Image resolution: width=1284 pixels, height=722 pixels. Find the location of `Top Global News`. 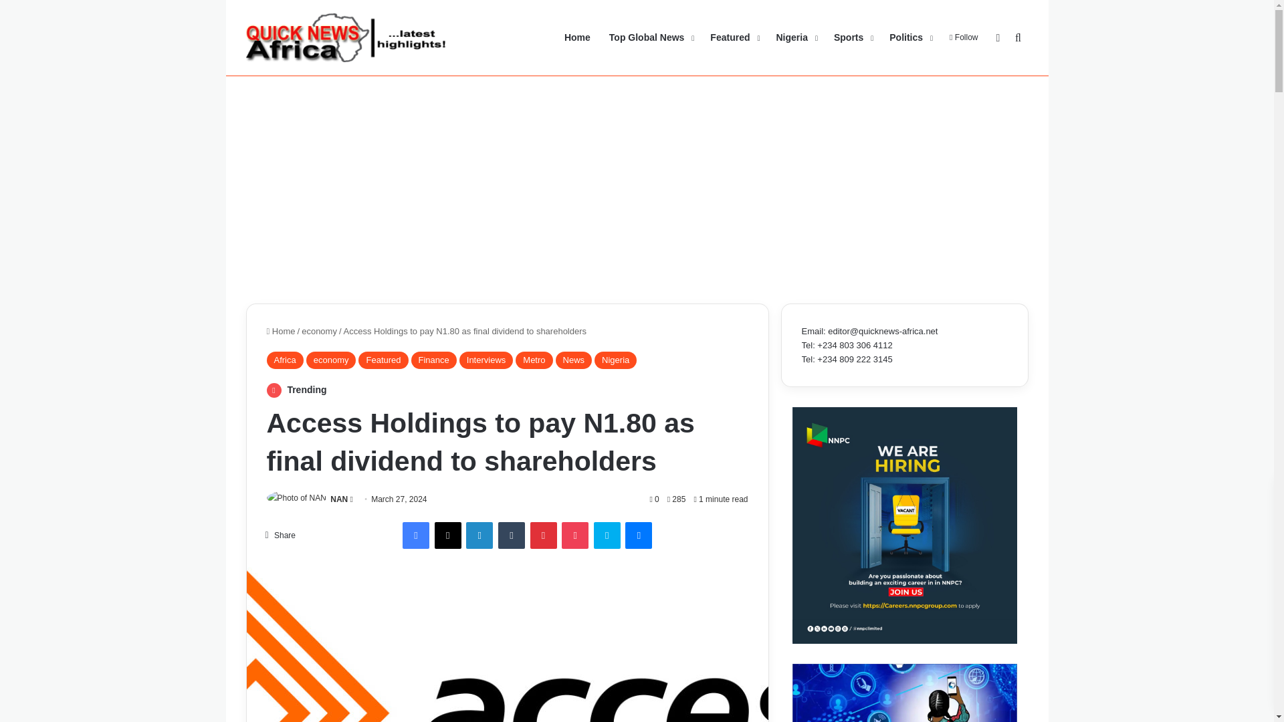

Top Global News is located at coordinates (650, 37).